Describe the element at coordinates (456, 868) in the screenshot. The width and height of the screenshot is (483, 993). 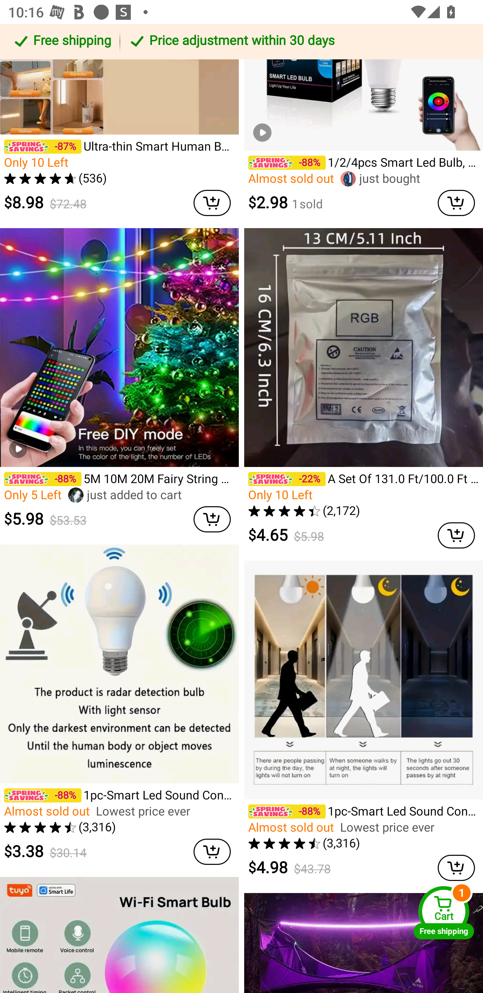
I see `cart delete` at that location.